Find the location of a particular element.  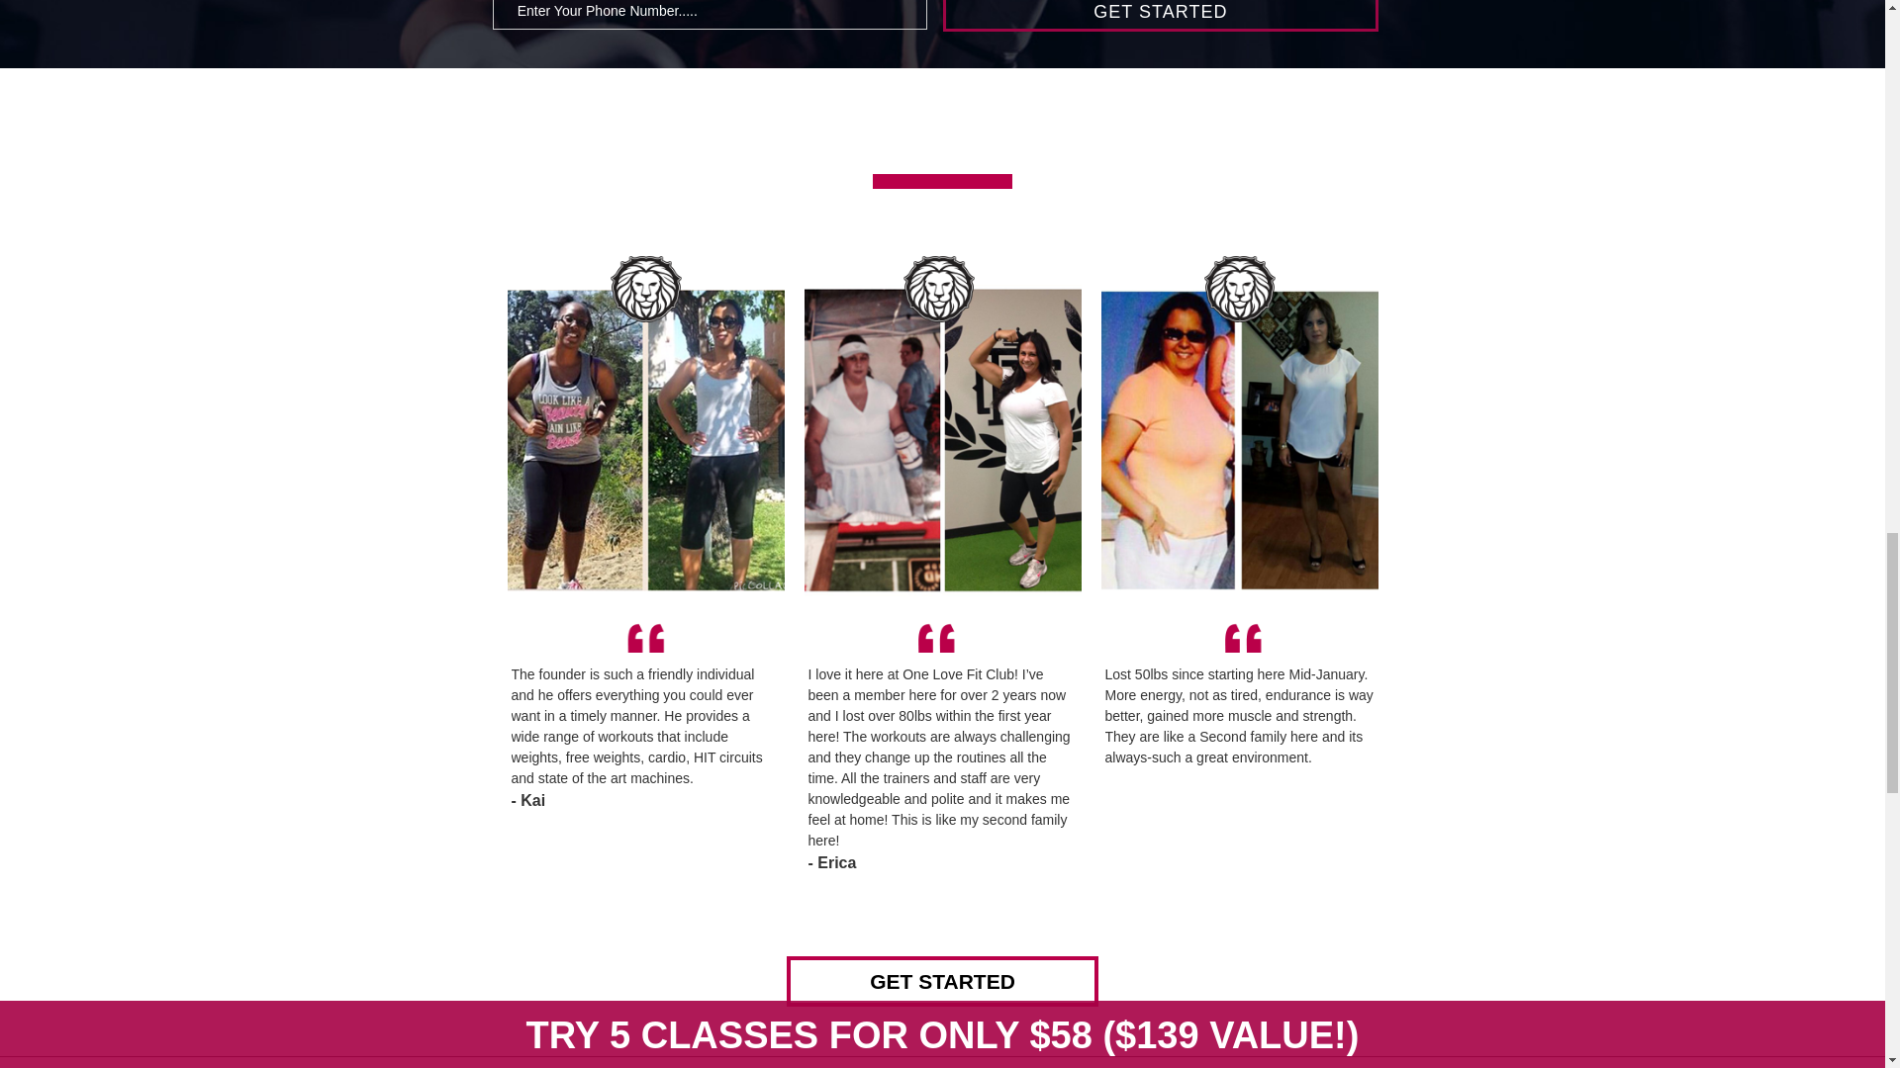

GET STARTED is located at coordinates (1160, 16).